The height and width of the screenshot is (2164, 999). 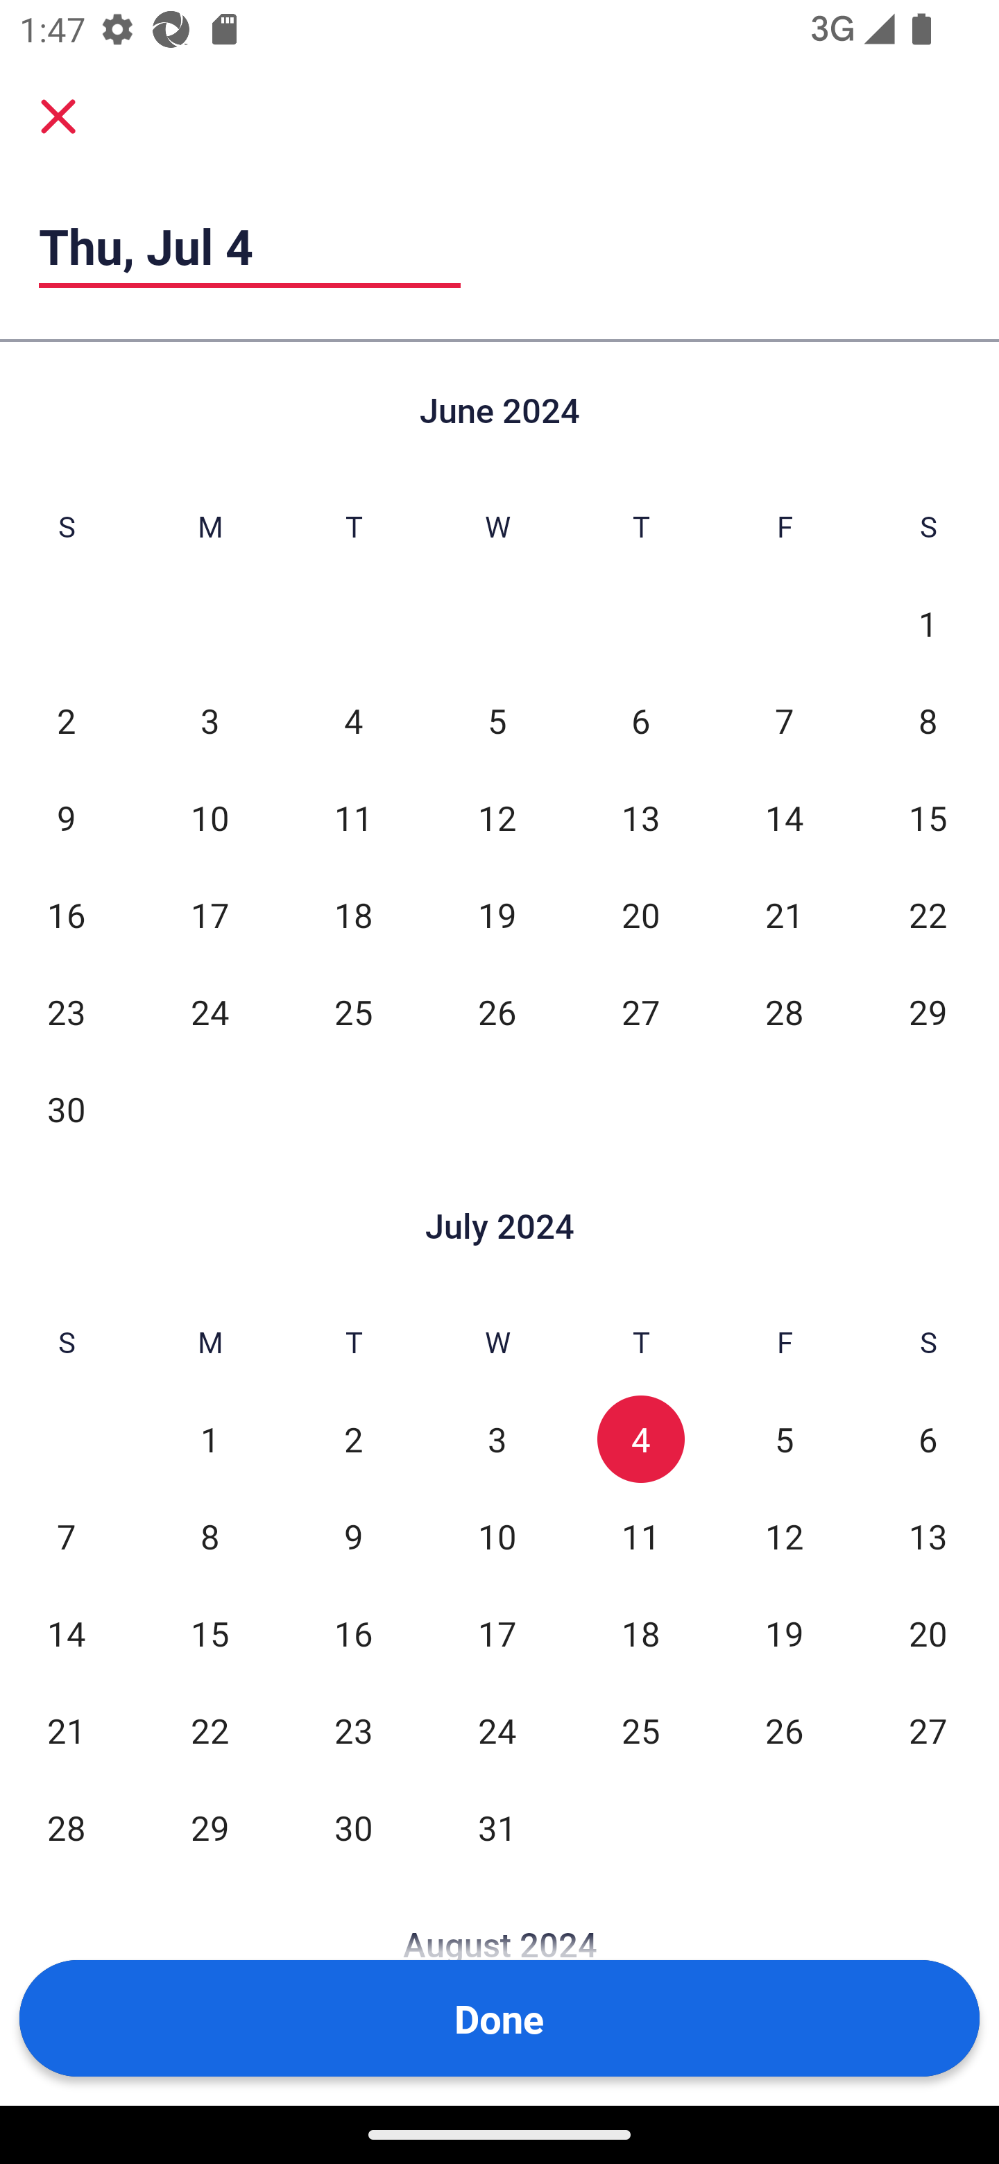 I want to click on 23 Tue, Jul 23, Not Selected, so click(x=354, y=1730).